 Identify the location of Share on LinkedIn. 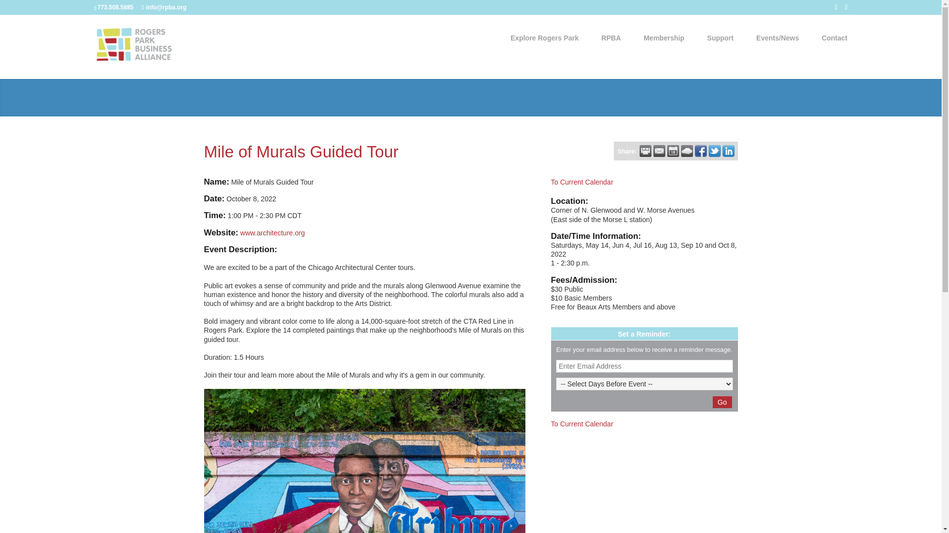
(729, 151).